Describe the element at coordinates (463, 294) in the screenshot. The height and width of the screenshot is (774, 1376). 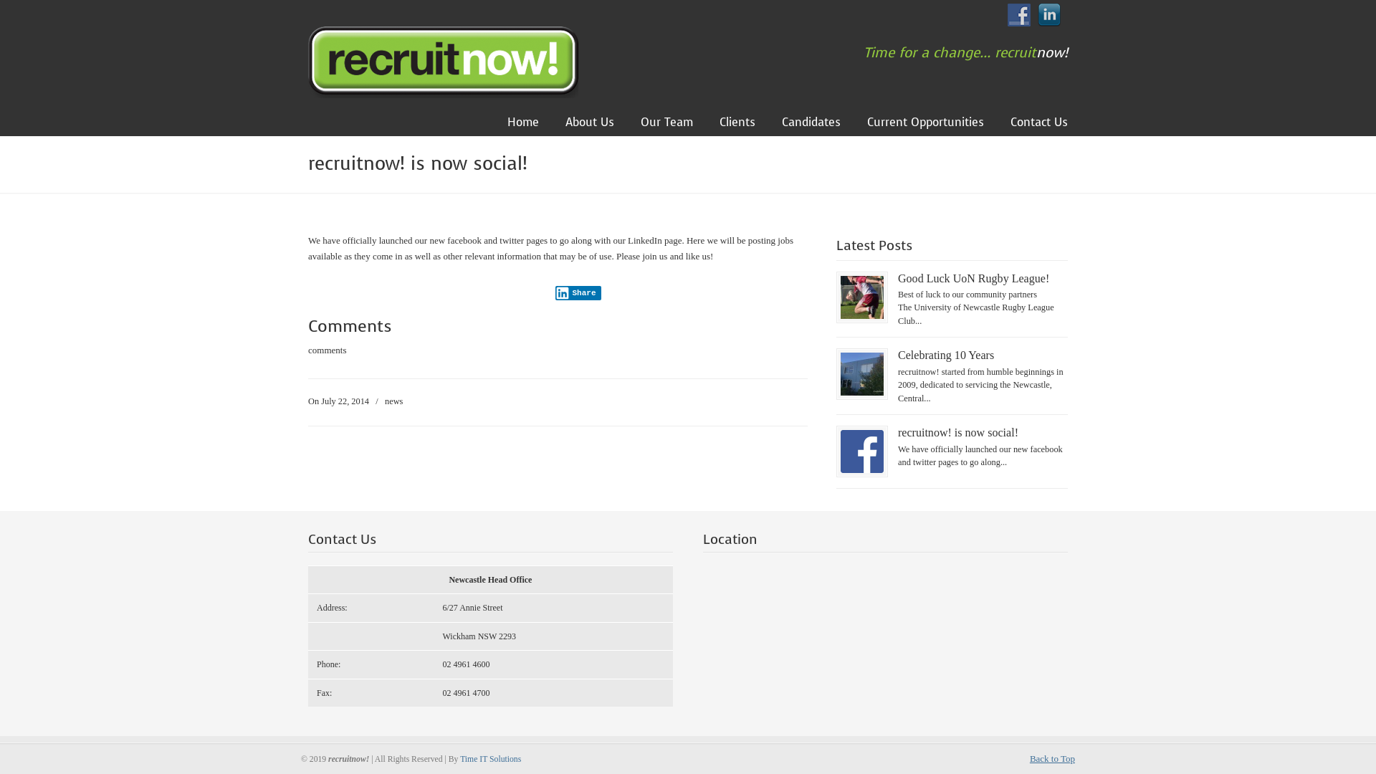
I see ` ` at that location.